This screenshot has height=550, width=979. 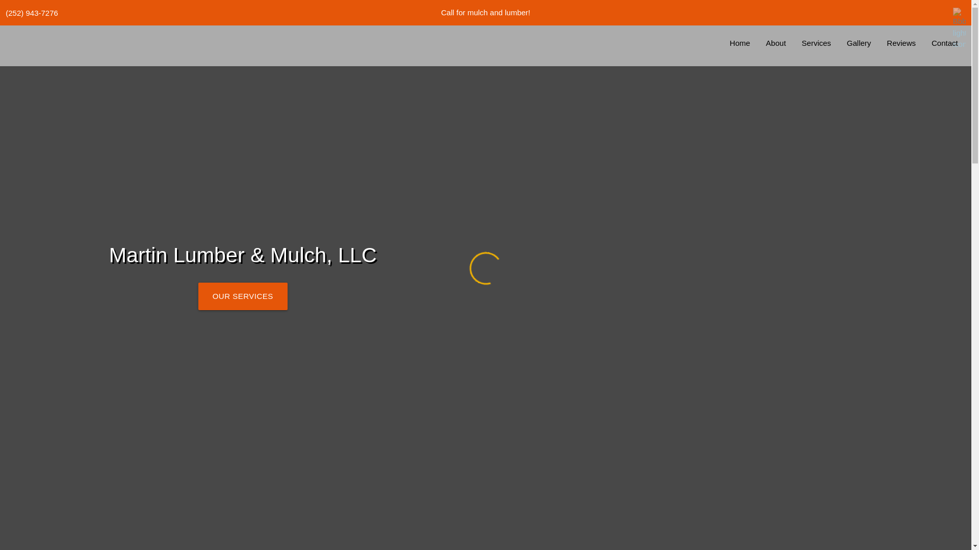 I want to click on Contact, so click(x=944, y=44).